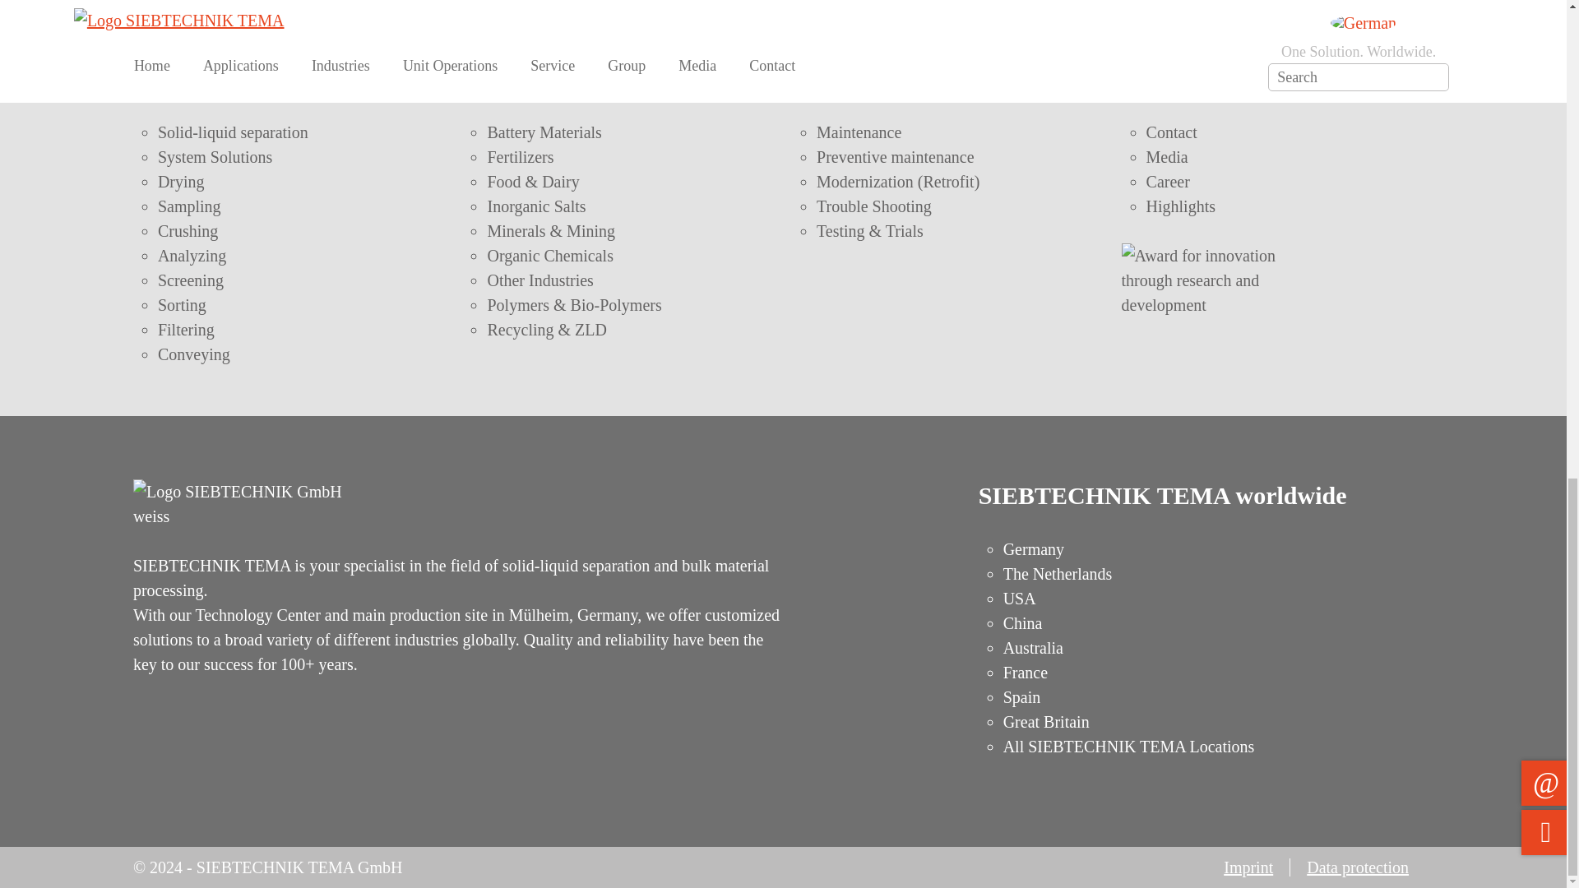 Image resolution: width=1579 pixels, height=888 pixels. I want to click on Contact, so click(1171, 132).